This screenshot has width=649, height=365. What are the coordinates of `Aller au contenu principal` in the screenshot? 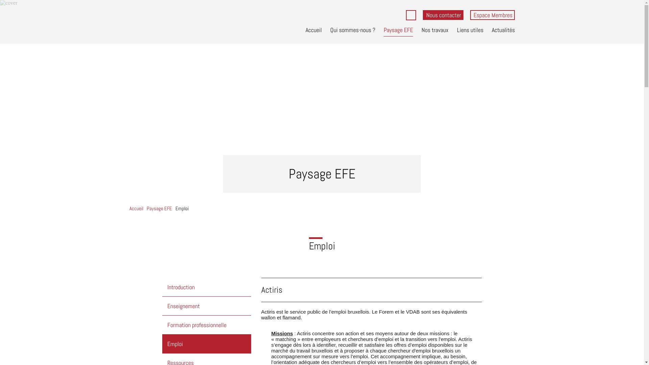 It's located at (28, 0).